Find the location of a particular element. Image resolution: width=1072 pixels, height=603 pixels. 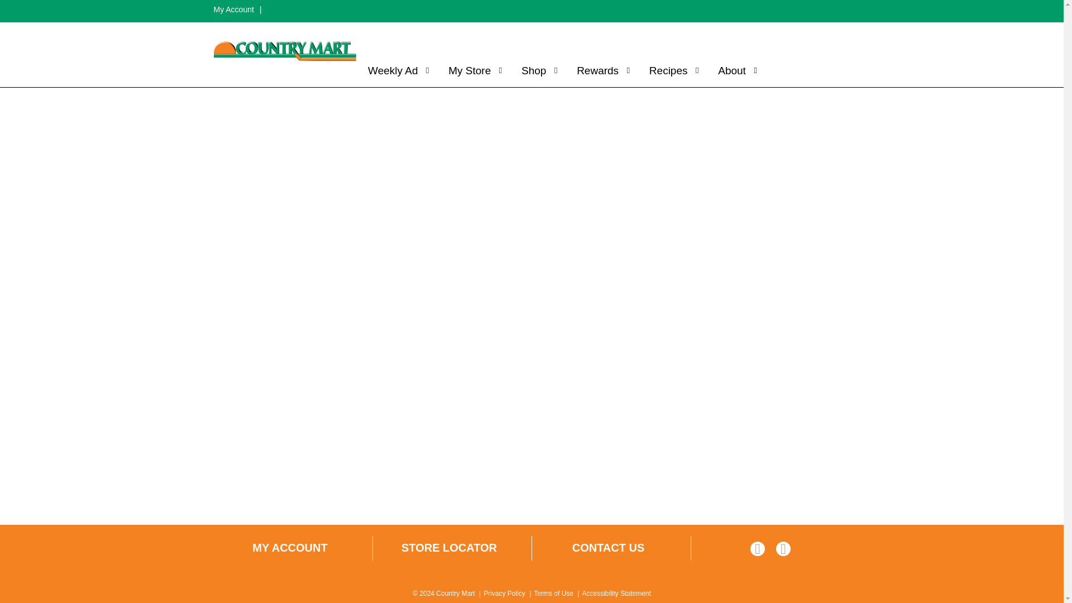

facebook is located at coordinates (758, 551).